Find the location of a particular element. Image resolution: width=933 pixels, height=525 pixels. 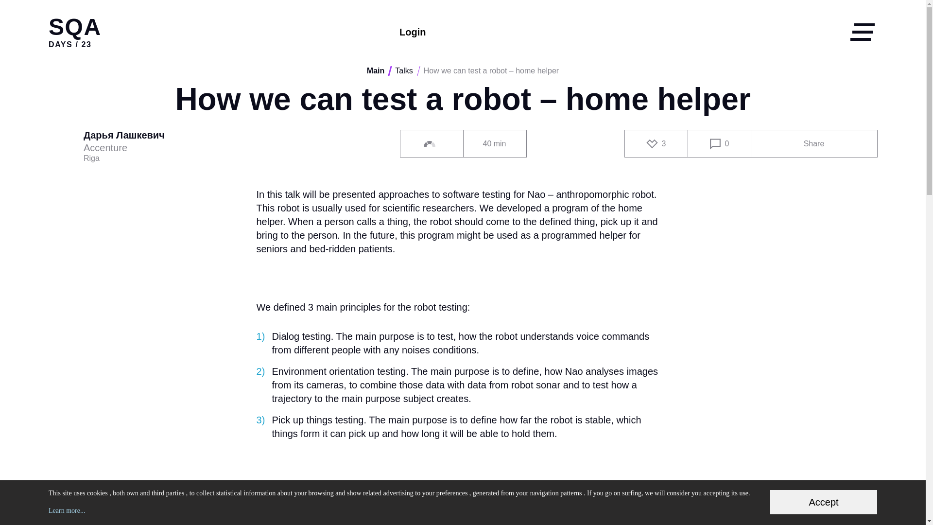

Main is located at coordinates (375, 71).